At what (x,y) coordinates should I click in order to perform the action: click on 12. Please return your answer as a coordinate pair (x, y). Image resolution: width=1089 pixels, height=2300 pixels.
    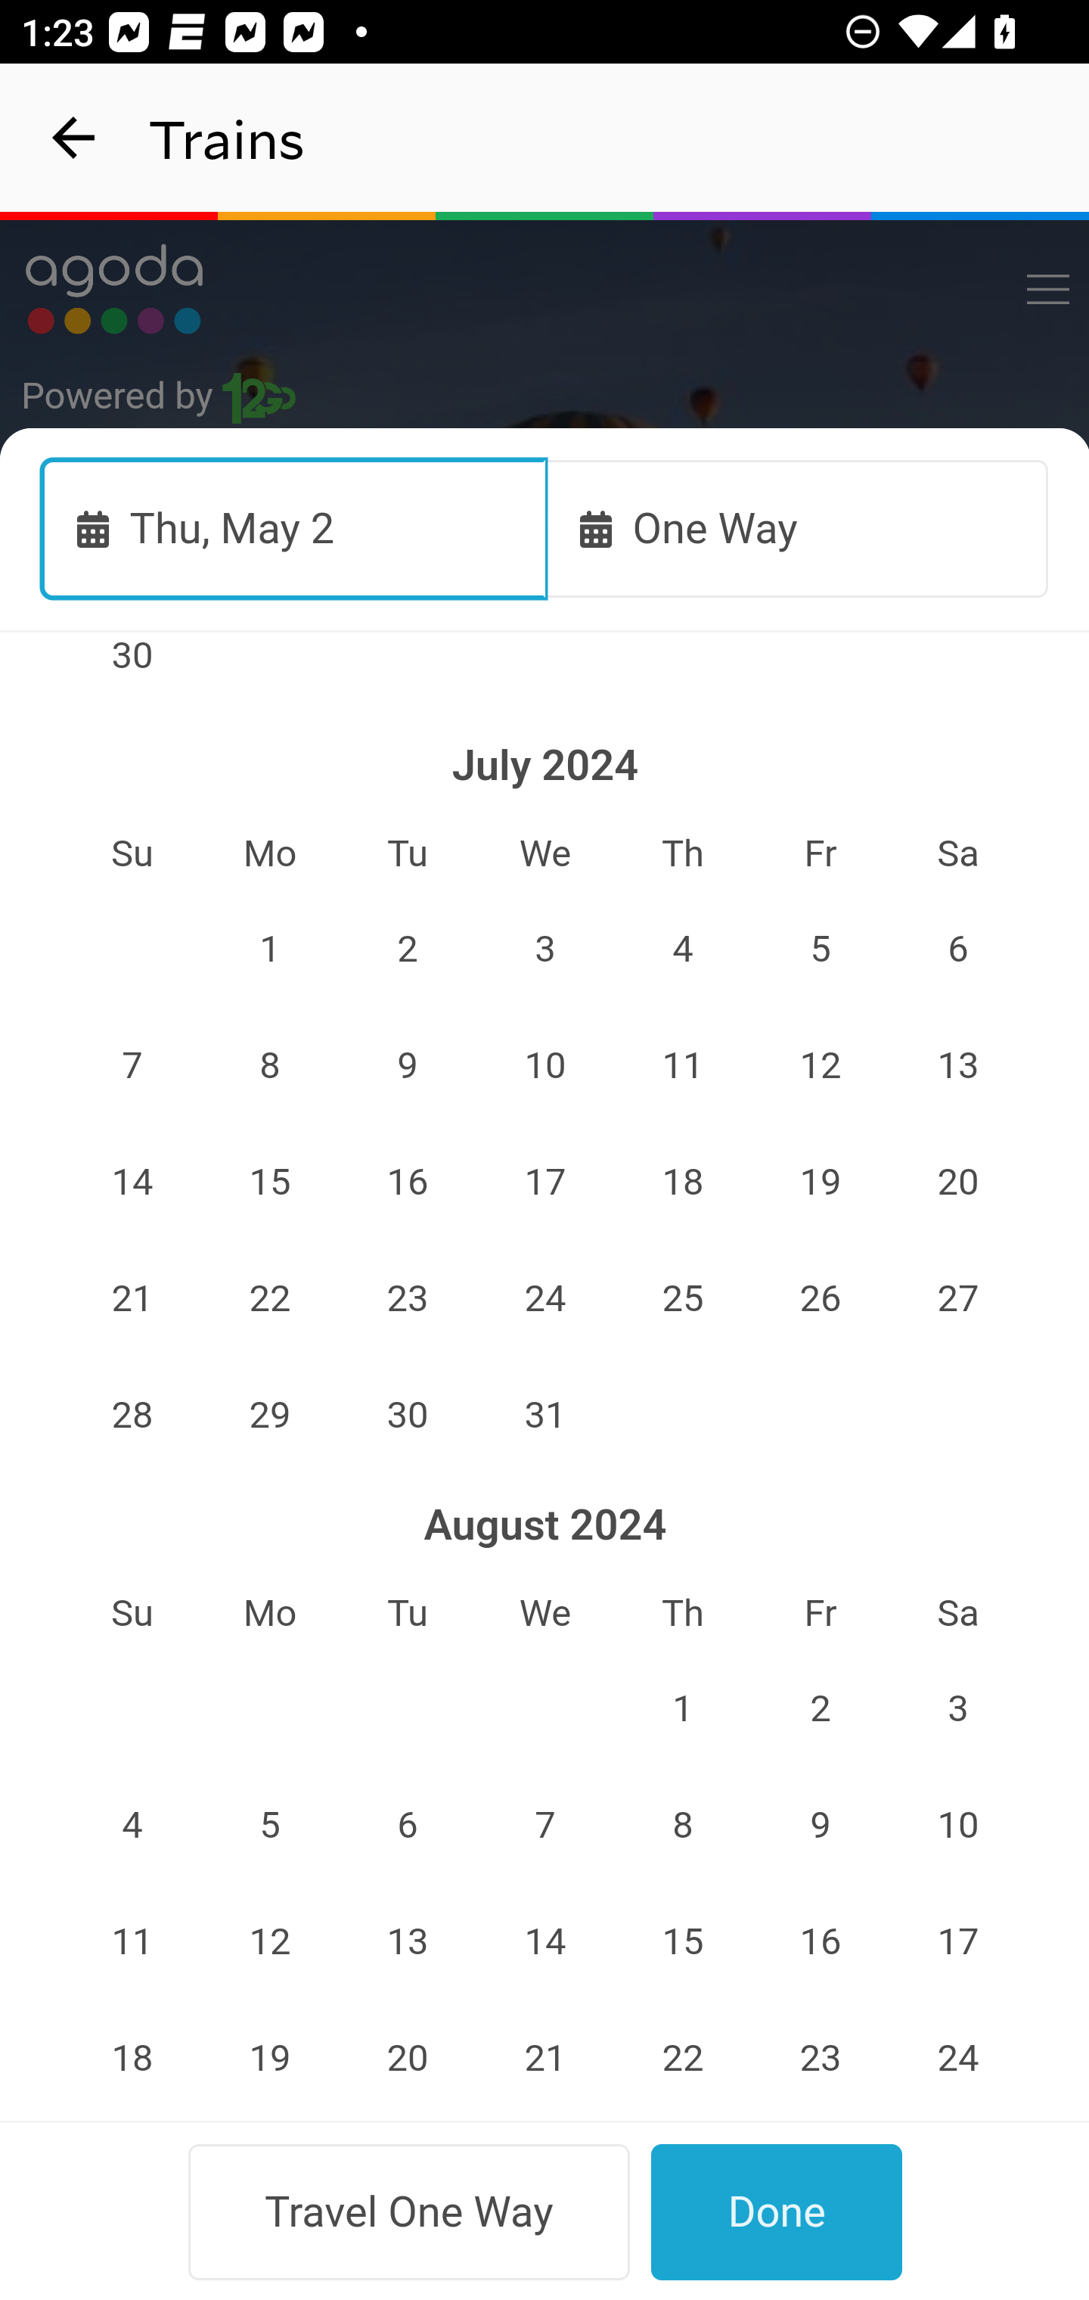
    Looking at the image, I should click on (269, 1941).